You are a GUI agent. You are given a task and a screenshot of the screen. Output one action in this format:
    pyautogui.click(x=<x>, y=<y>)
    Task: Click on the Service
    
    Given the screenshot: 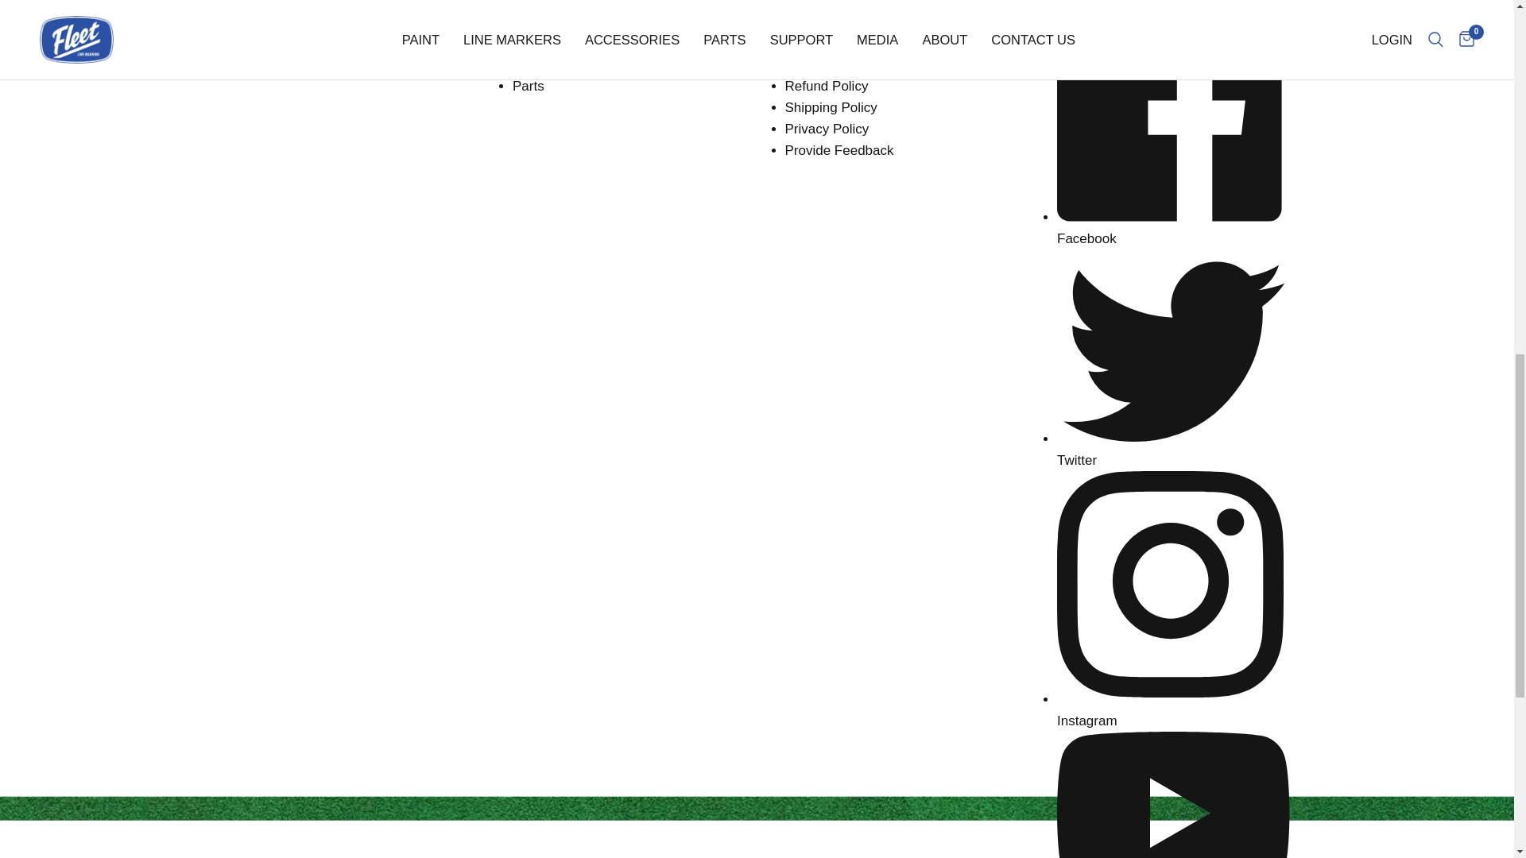 What is the action you would take?
    pyautogui.click(x=792, y=3)
    